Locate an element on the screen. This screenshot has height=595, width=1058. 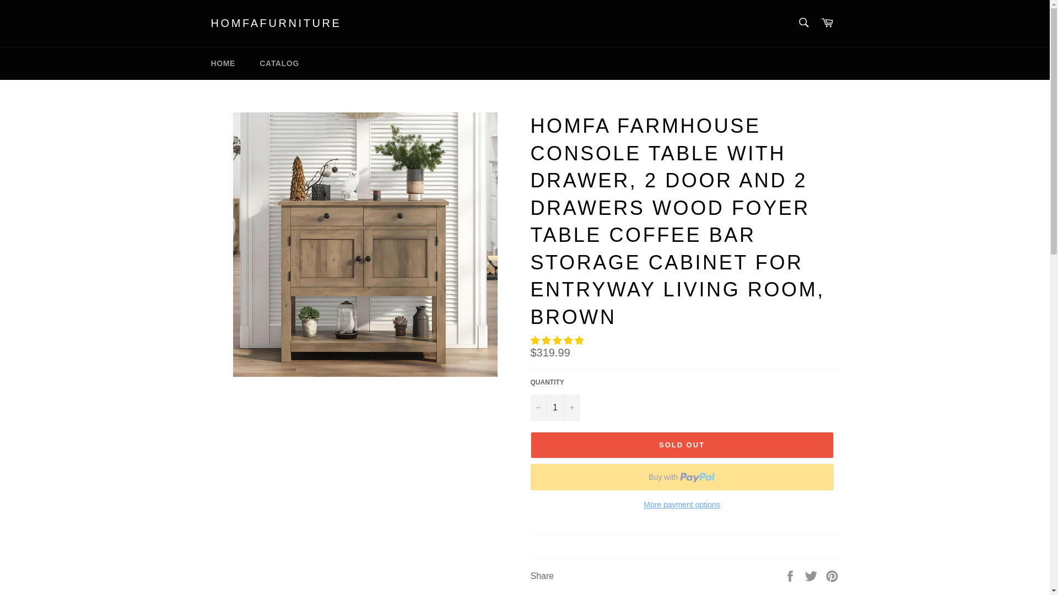
Pin on Pinterest is located at coordinates (832, 575).